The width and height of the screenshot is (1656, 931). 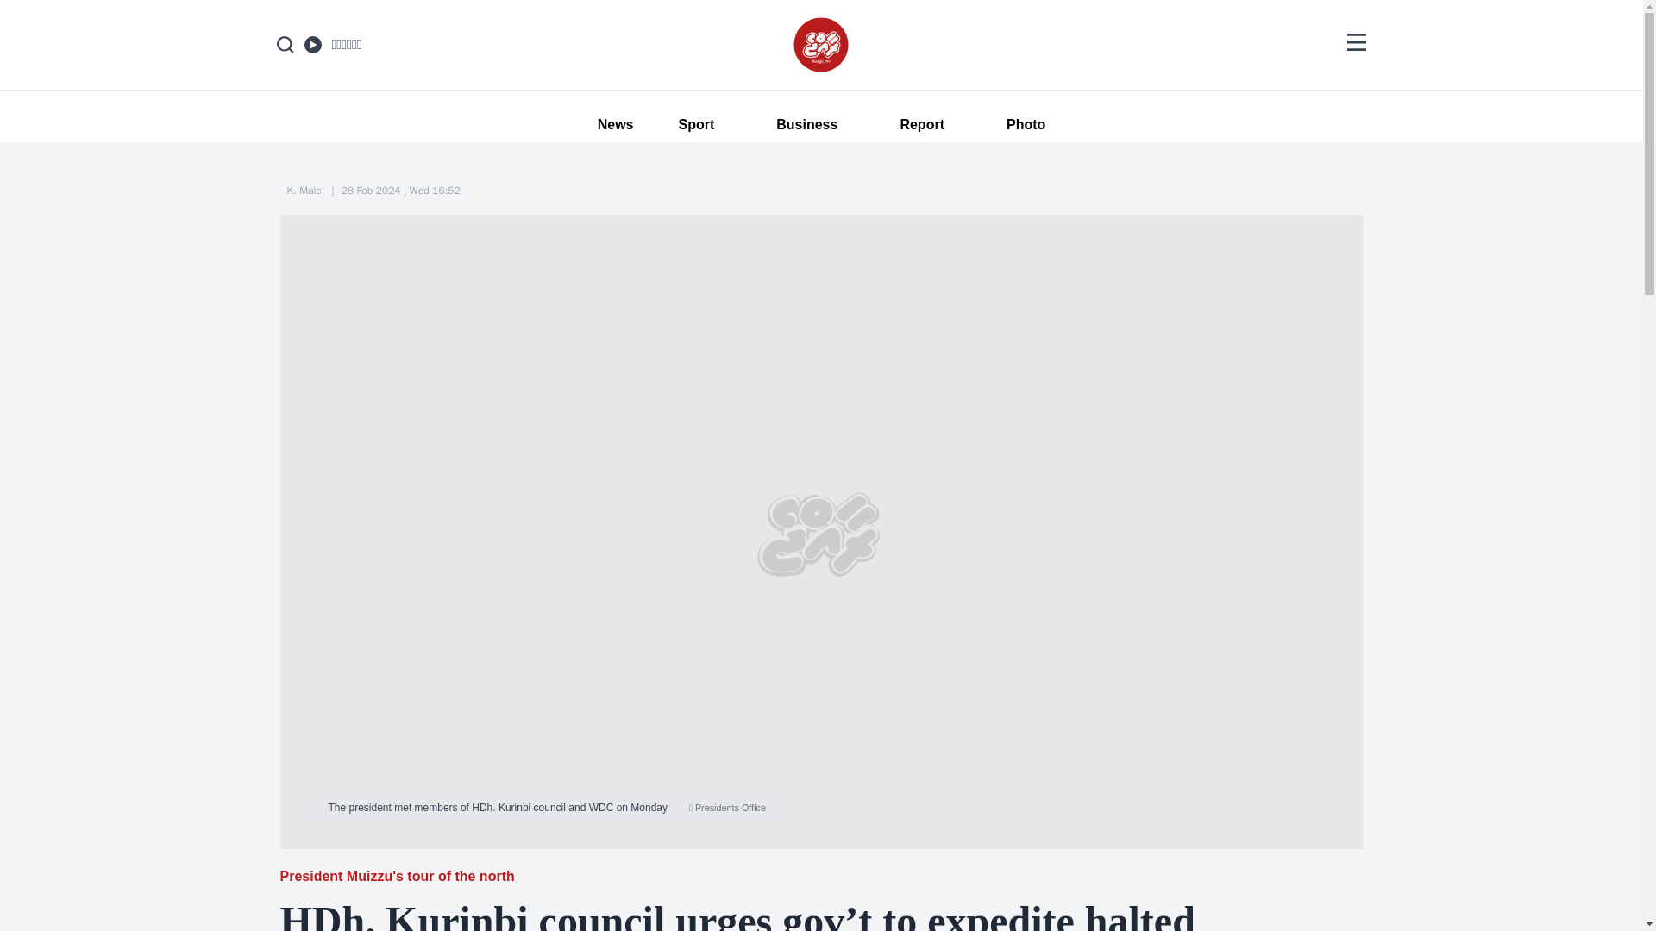 I want to click on Report, so click(x=922, y=124).